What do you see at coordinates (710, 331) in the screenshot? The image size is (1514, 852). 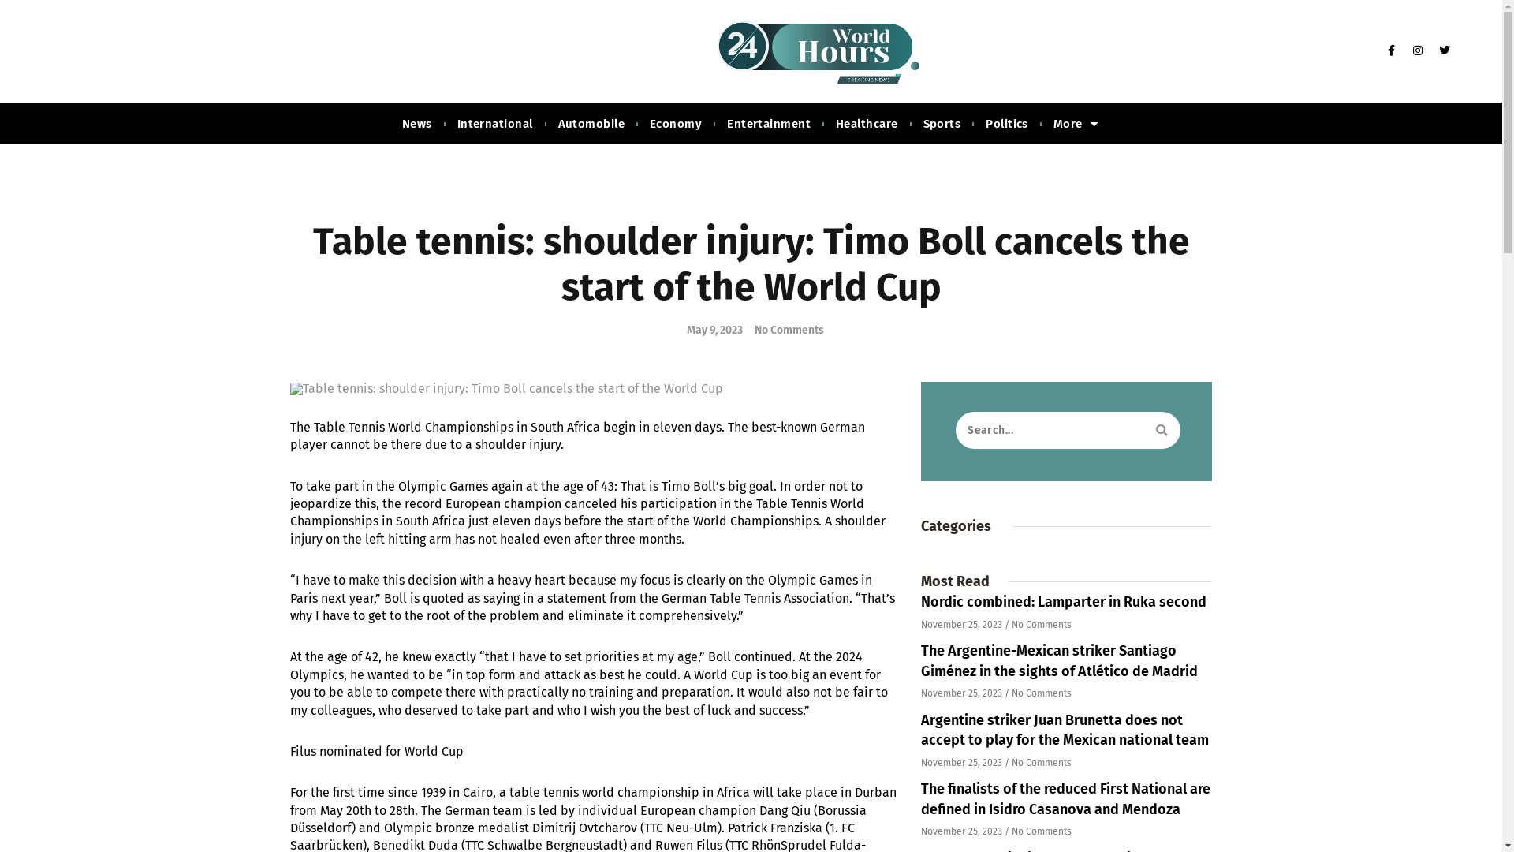 I see `May 9, 2023` at bounding box center [710, 331].